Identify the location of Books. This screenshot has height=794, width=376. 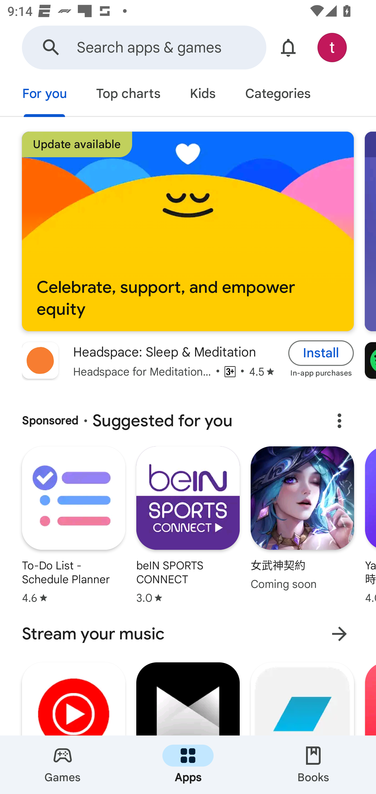
(313, 765).